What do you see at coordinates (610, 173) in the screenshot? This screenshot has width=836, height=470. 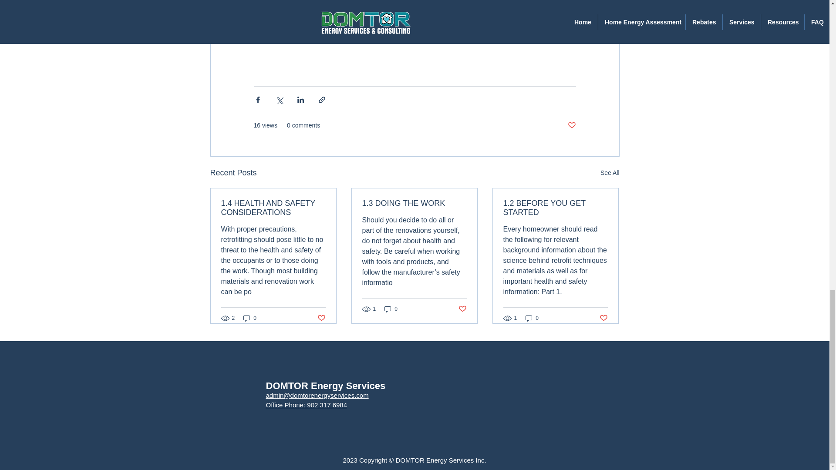 I see `See All` at bounding box center [610, 173].